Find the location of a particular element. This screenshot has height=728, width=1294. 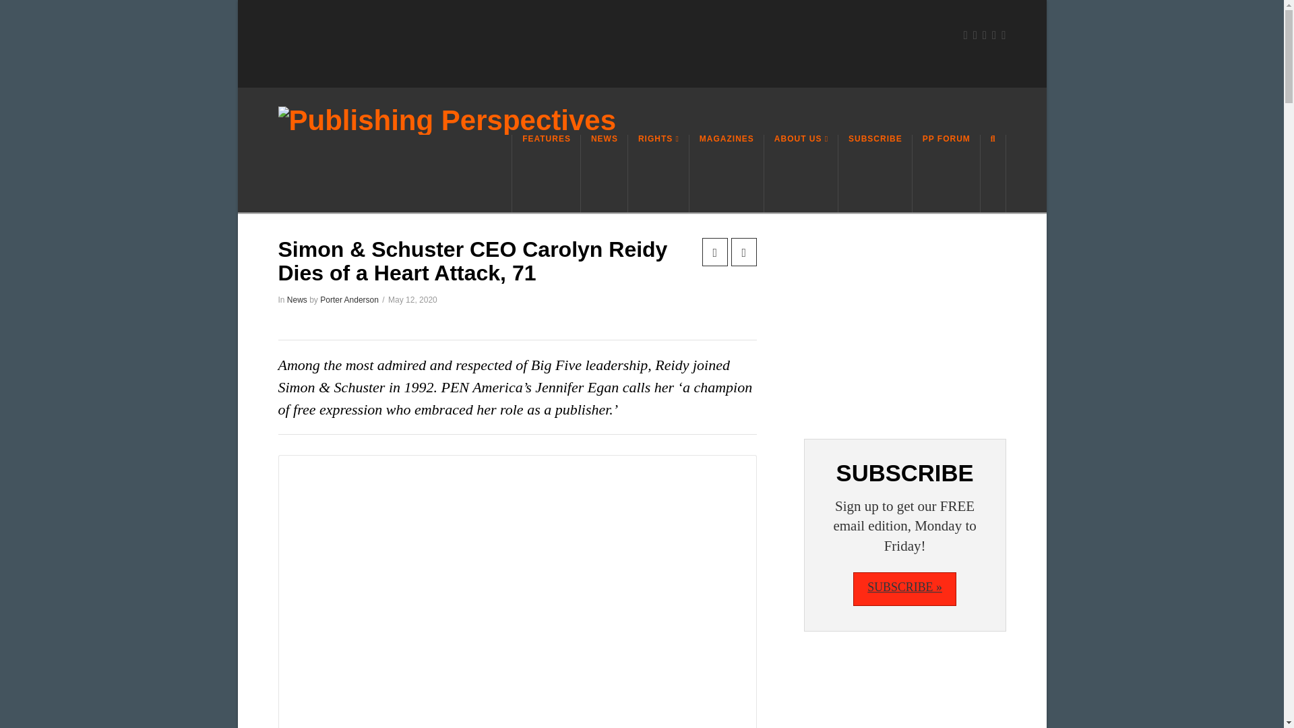

FEATURES is located at coordinates (546, 173).